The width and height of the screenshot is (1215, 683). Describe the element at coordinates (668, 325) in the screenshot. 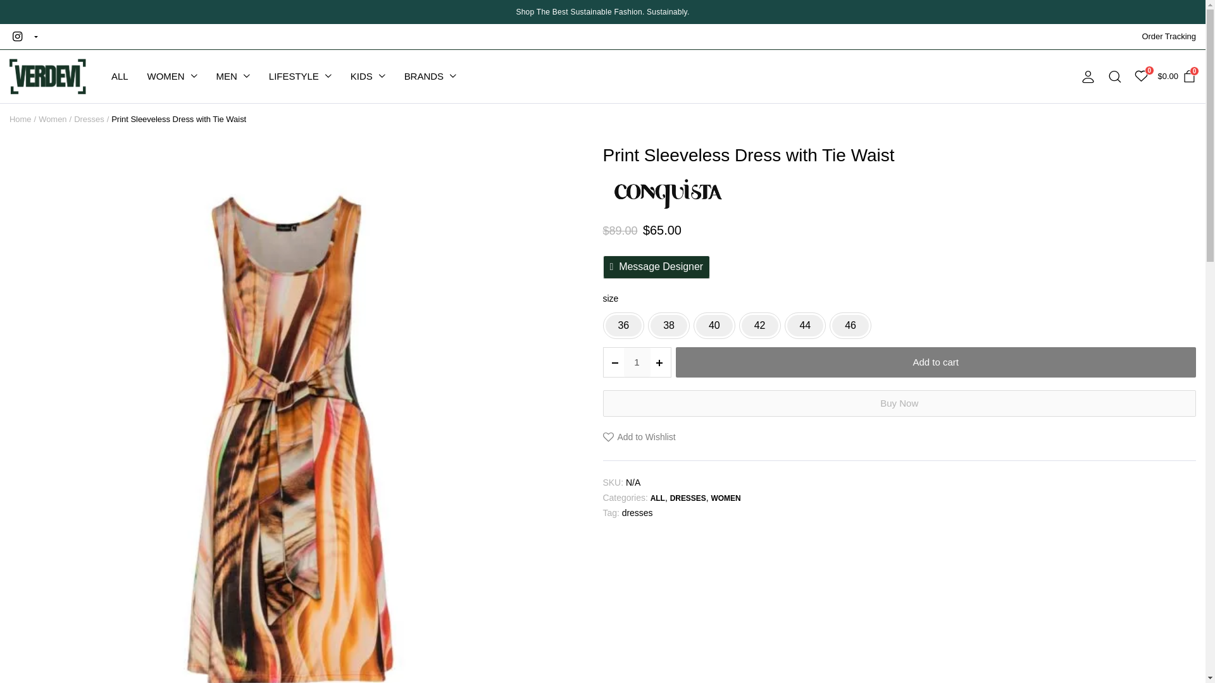

I see `38` at that location.